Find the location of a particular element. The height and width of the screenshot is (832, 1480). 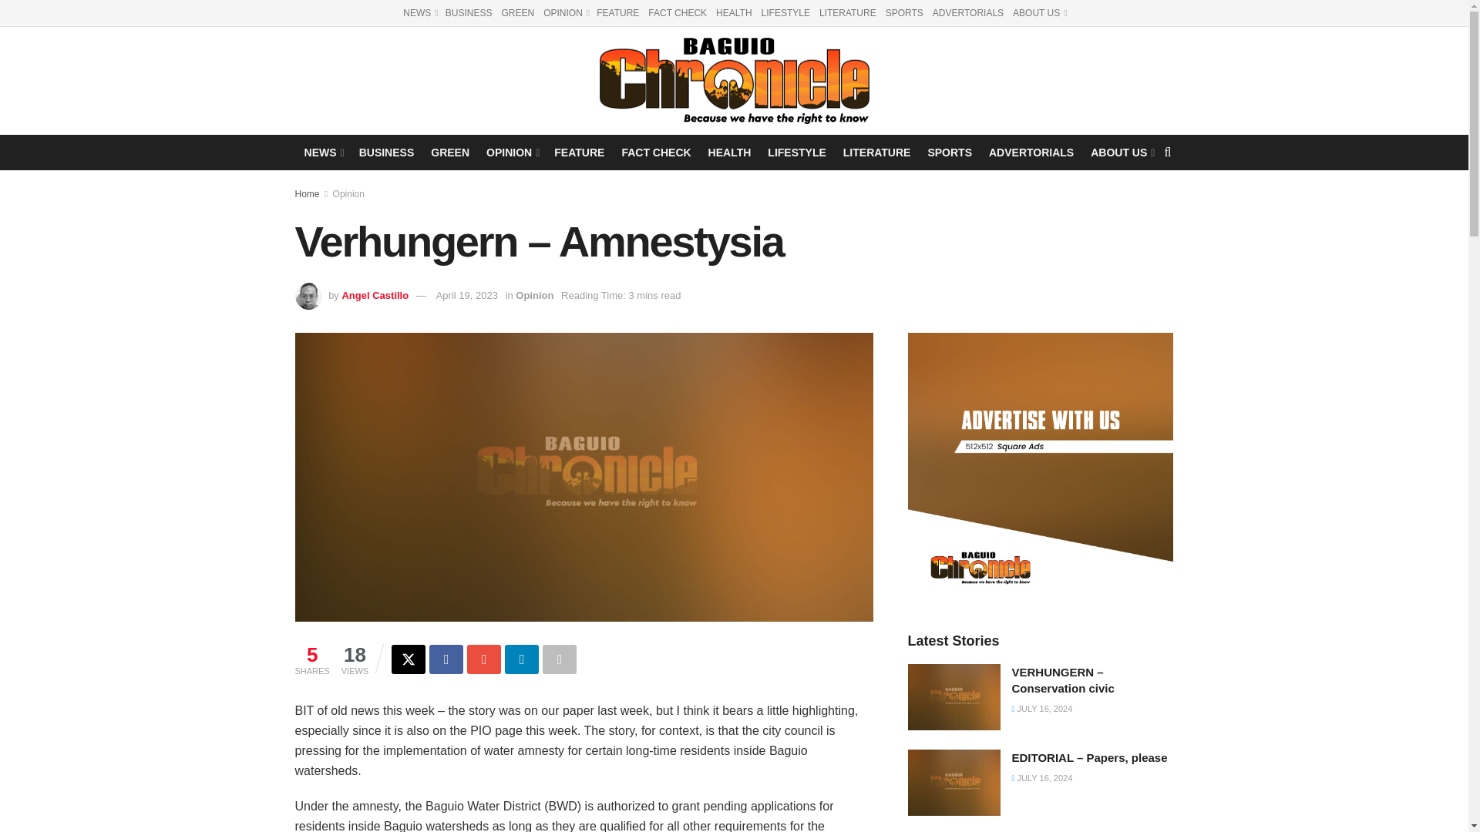

NEWS is located at coordinates (323, 152).